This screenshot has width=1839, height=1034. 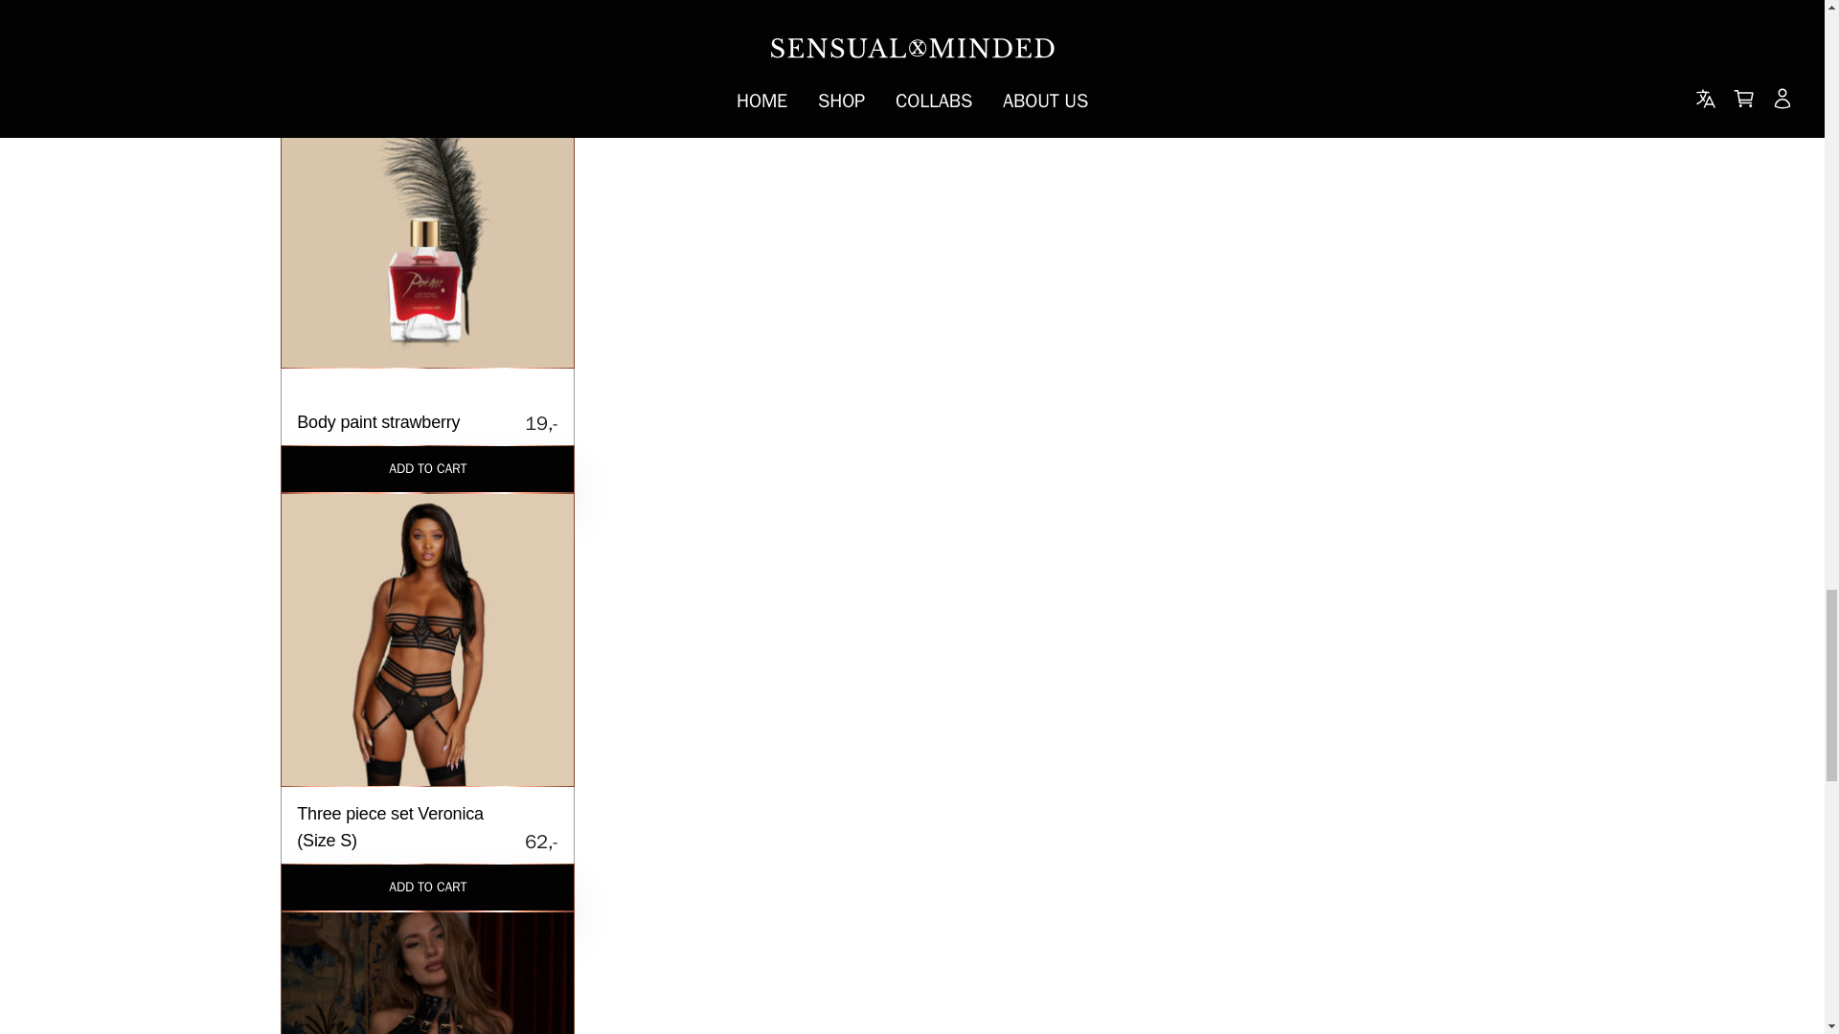 What do you see at coordinates (427, 469) in the screenshot?
I see `ADD TO CART` at bounding box center [427, 469].